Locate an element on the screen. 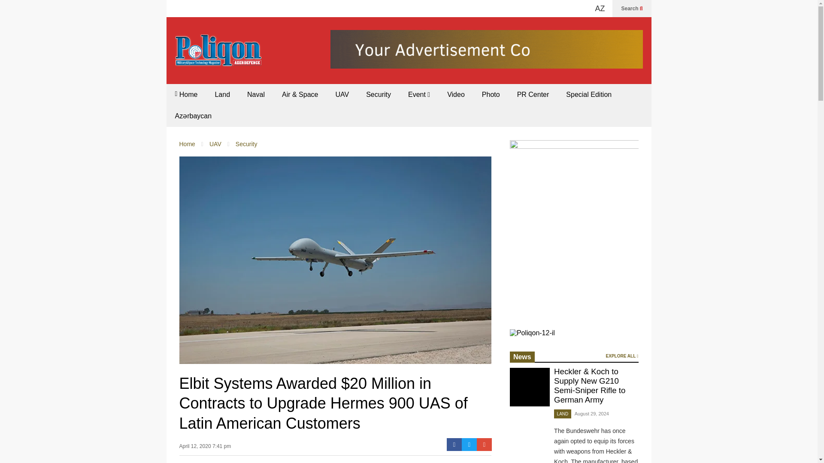 This screenshot has width=824, height=463. Google-plus is located at coordinates (484, 444).